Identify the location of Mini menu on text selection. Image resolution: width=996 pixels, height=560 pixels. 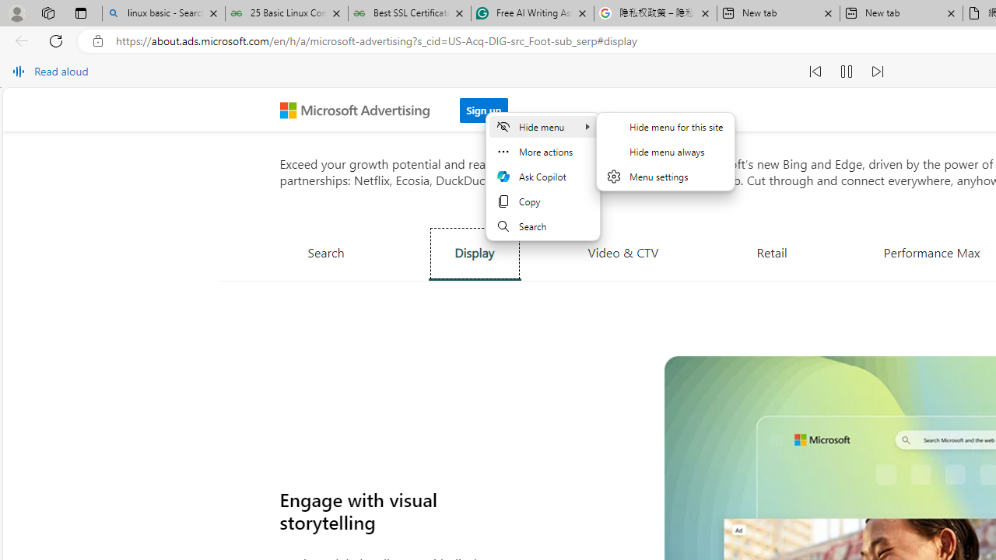
(543, 185).